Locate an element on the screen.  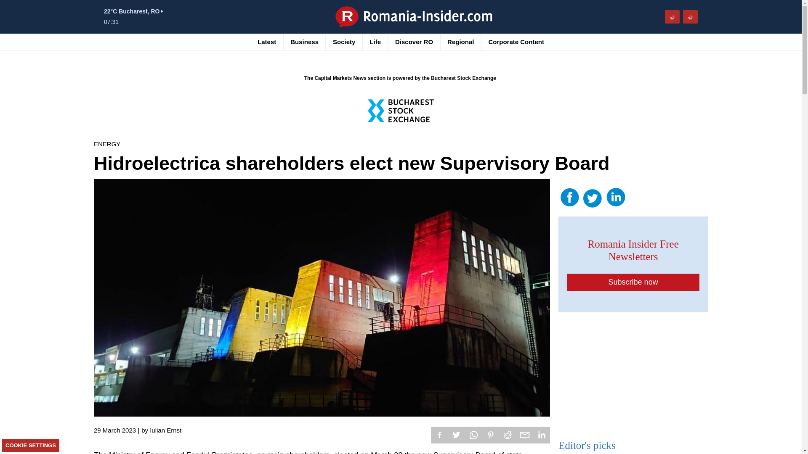
Society is located at coordinates (344, 42).